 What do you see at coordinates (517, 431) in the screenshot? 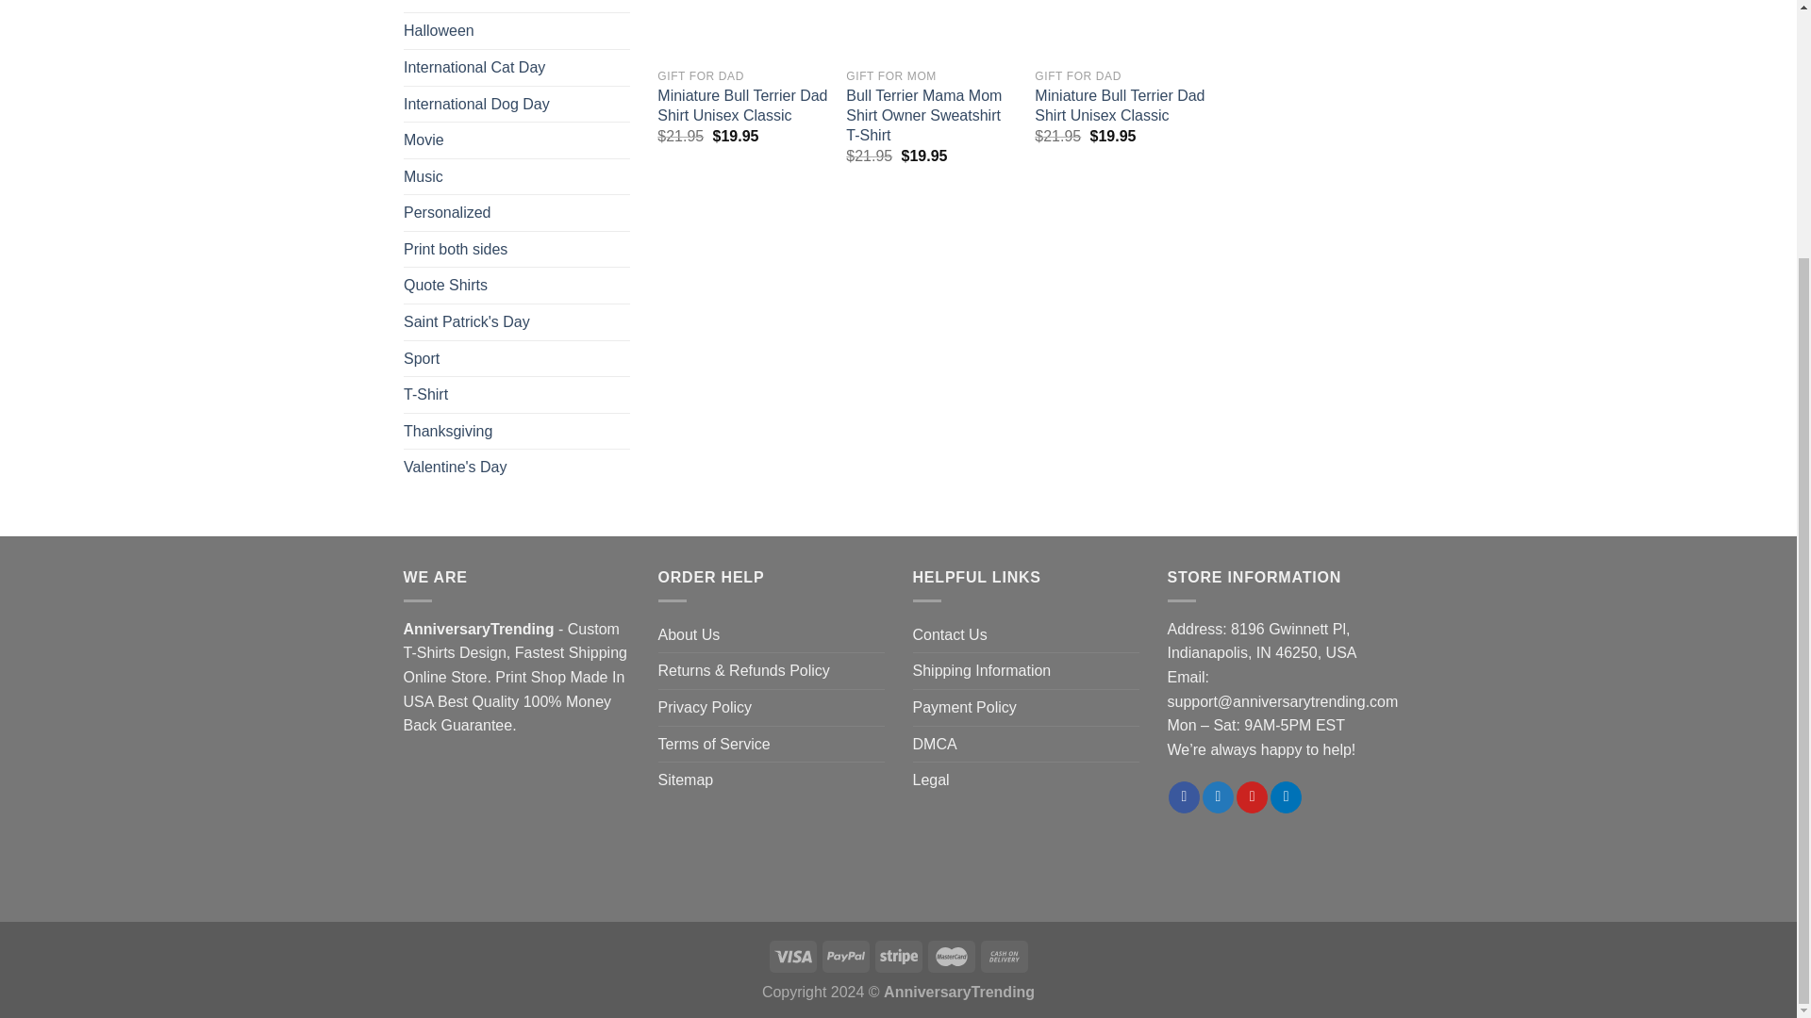
I see `Thanksgiving` at bounding box center [517, 431].